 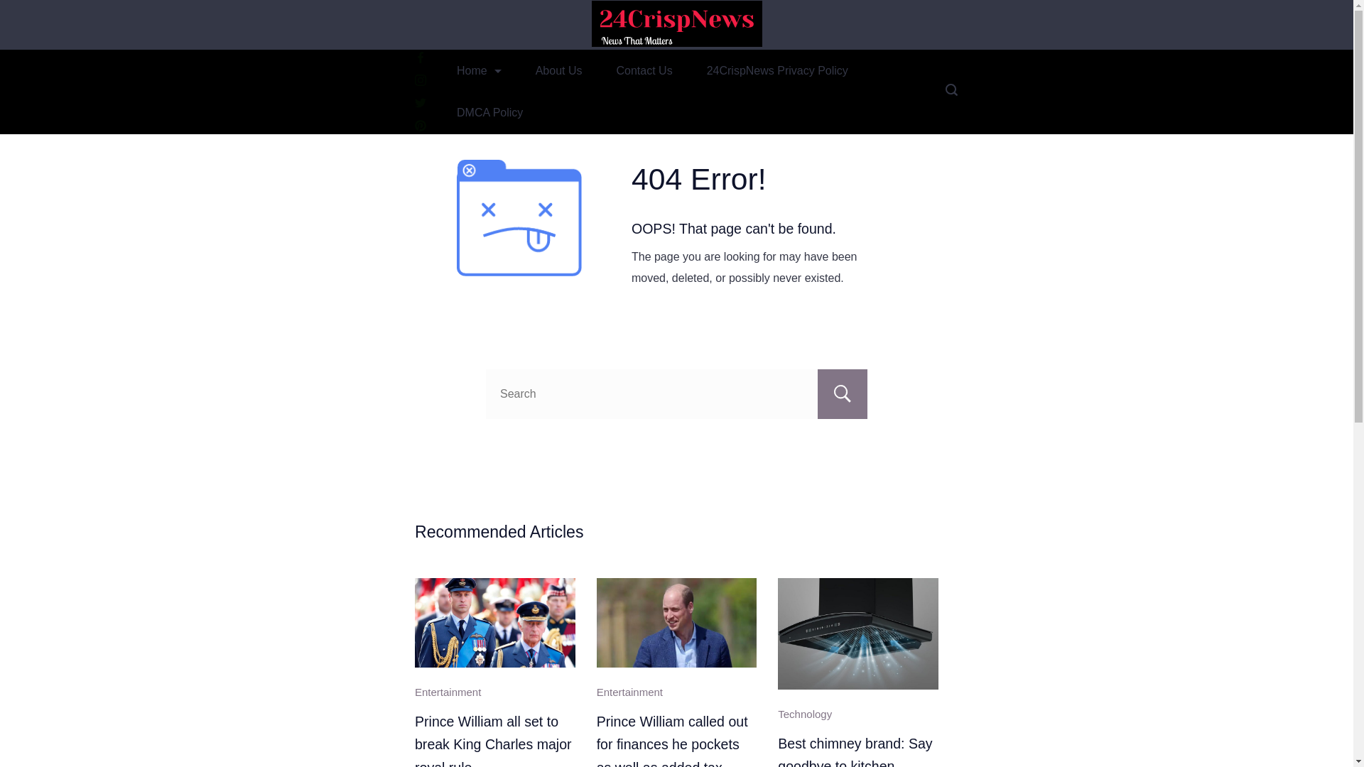 What do you see at coordinates (489, 112) in the screenshot?
I see `DMCA Policy` at bounding box center [489, 112].